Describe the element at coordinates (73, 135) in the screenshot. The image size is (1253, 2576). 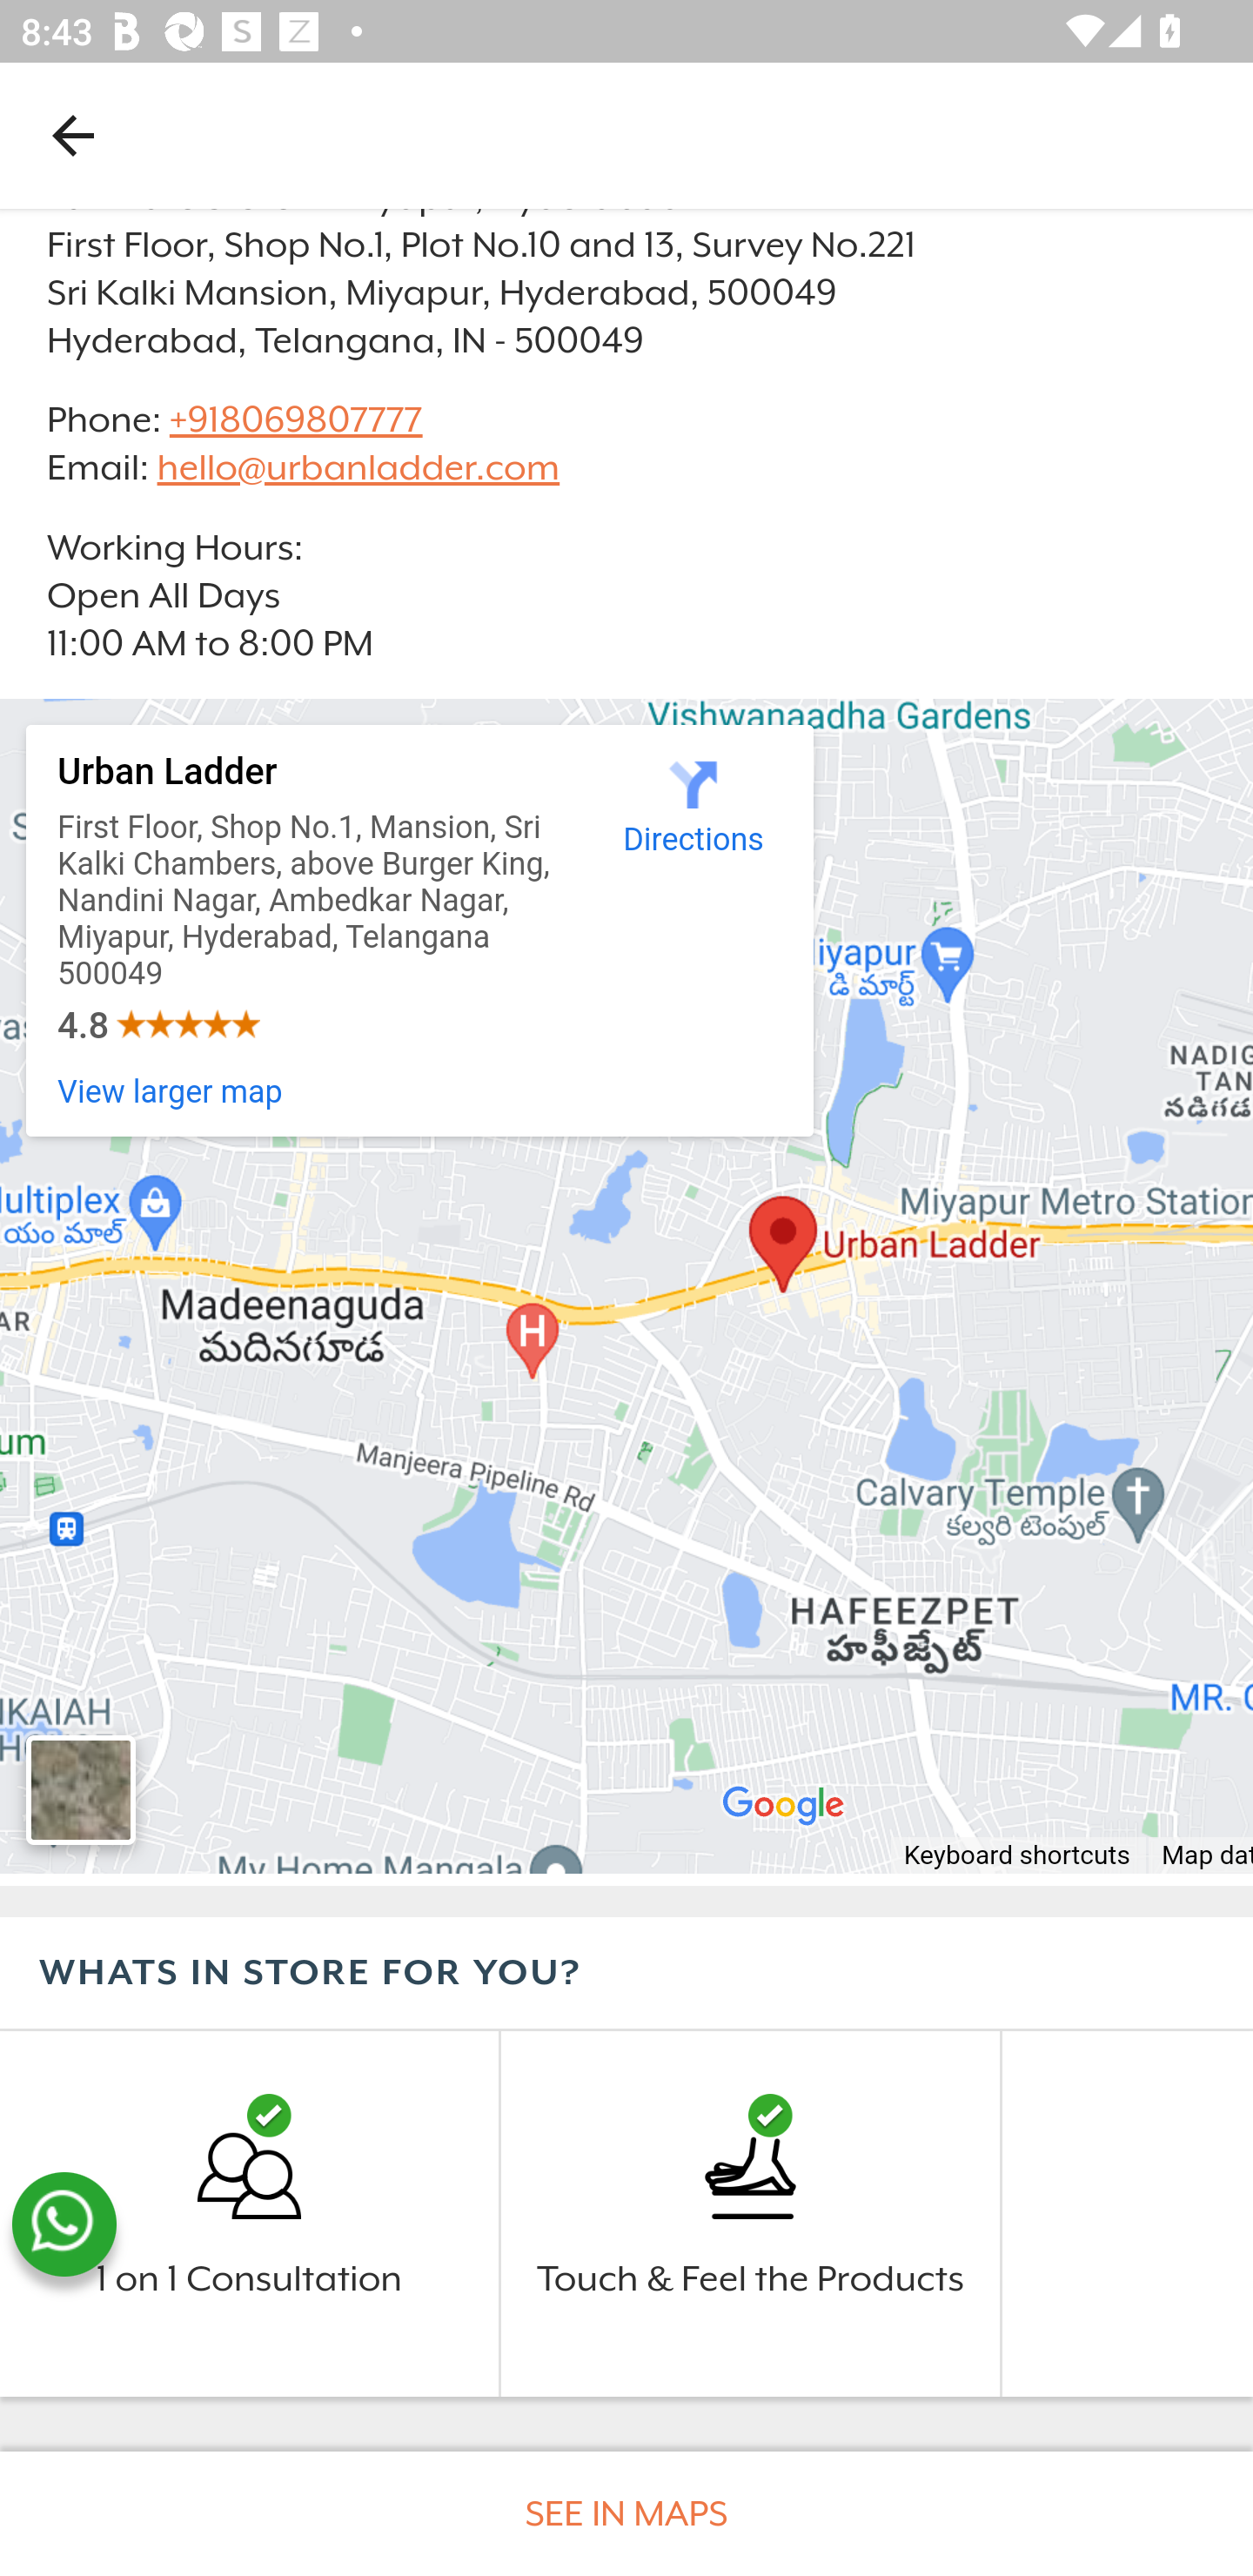
I see `Navigate up` at that location.